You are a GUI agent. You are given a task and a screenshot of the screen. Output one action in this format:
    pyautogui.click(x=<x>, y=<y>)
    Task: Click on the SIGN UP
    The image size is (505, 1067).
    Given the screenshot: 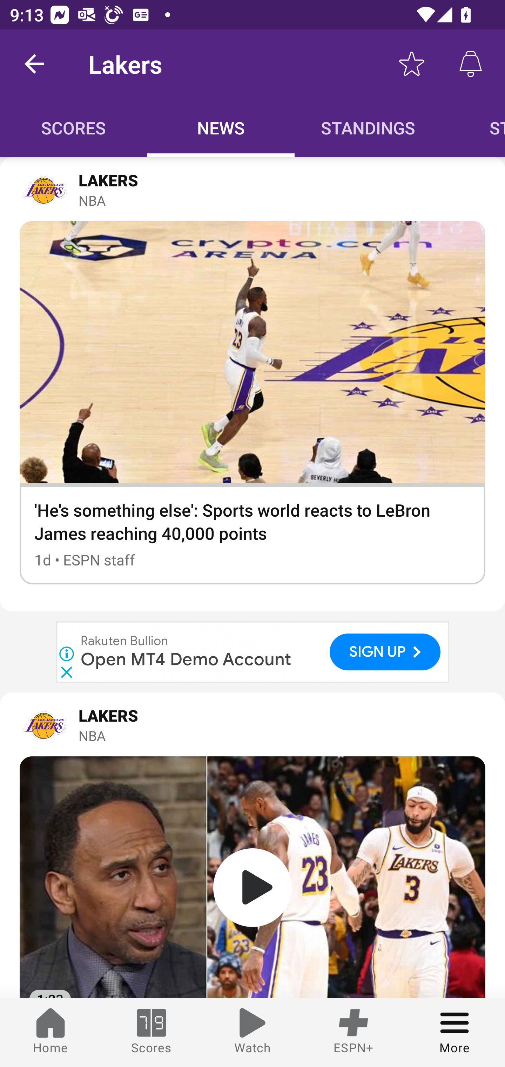 What is the action you would take?
    pyautogui.click(x=385, y=652)
    